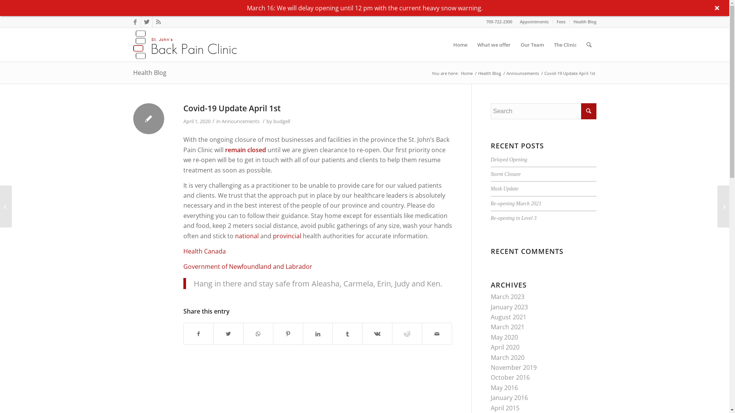  What do you see at coordinates (516, 203) in the screenshot?
I see `Re-opening March 2021` at bounding box center [516, 203].